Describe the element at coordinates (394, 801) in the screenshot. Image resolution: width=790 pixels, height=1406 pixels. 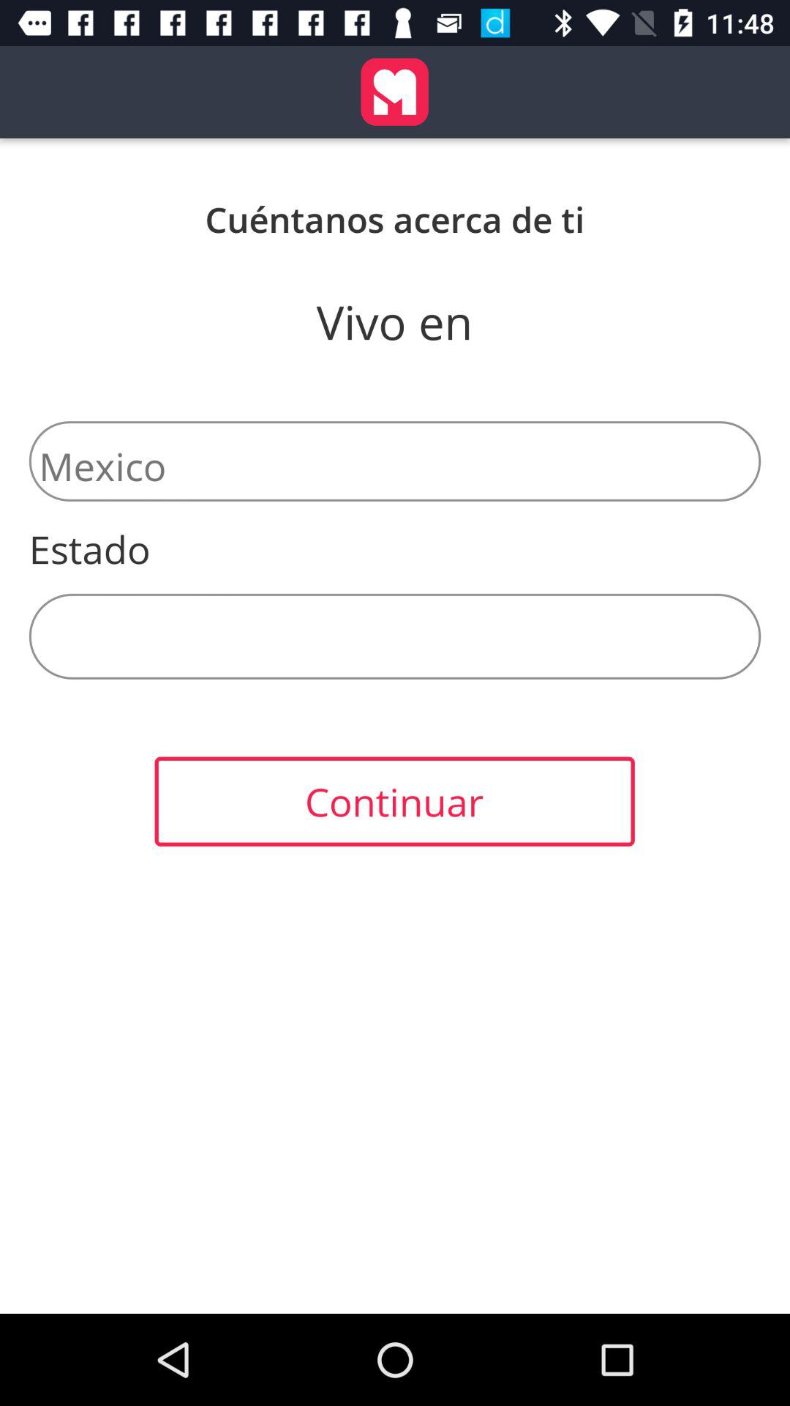
I see `swipe to the continuar icon` at that location.